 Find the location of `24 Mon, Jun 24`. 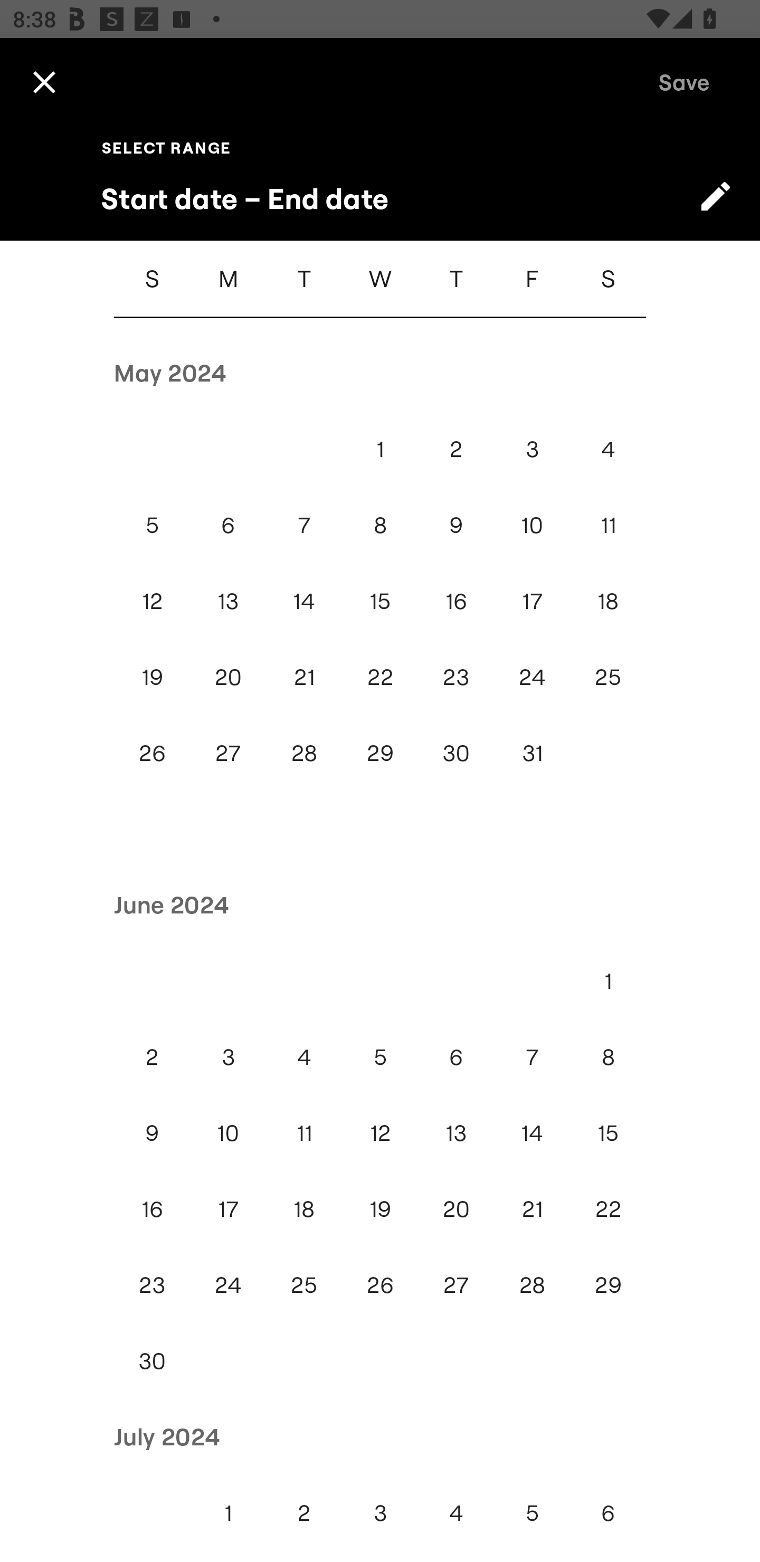

24 Mon, Jun 24 is located at coordinates (228, 1284).